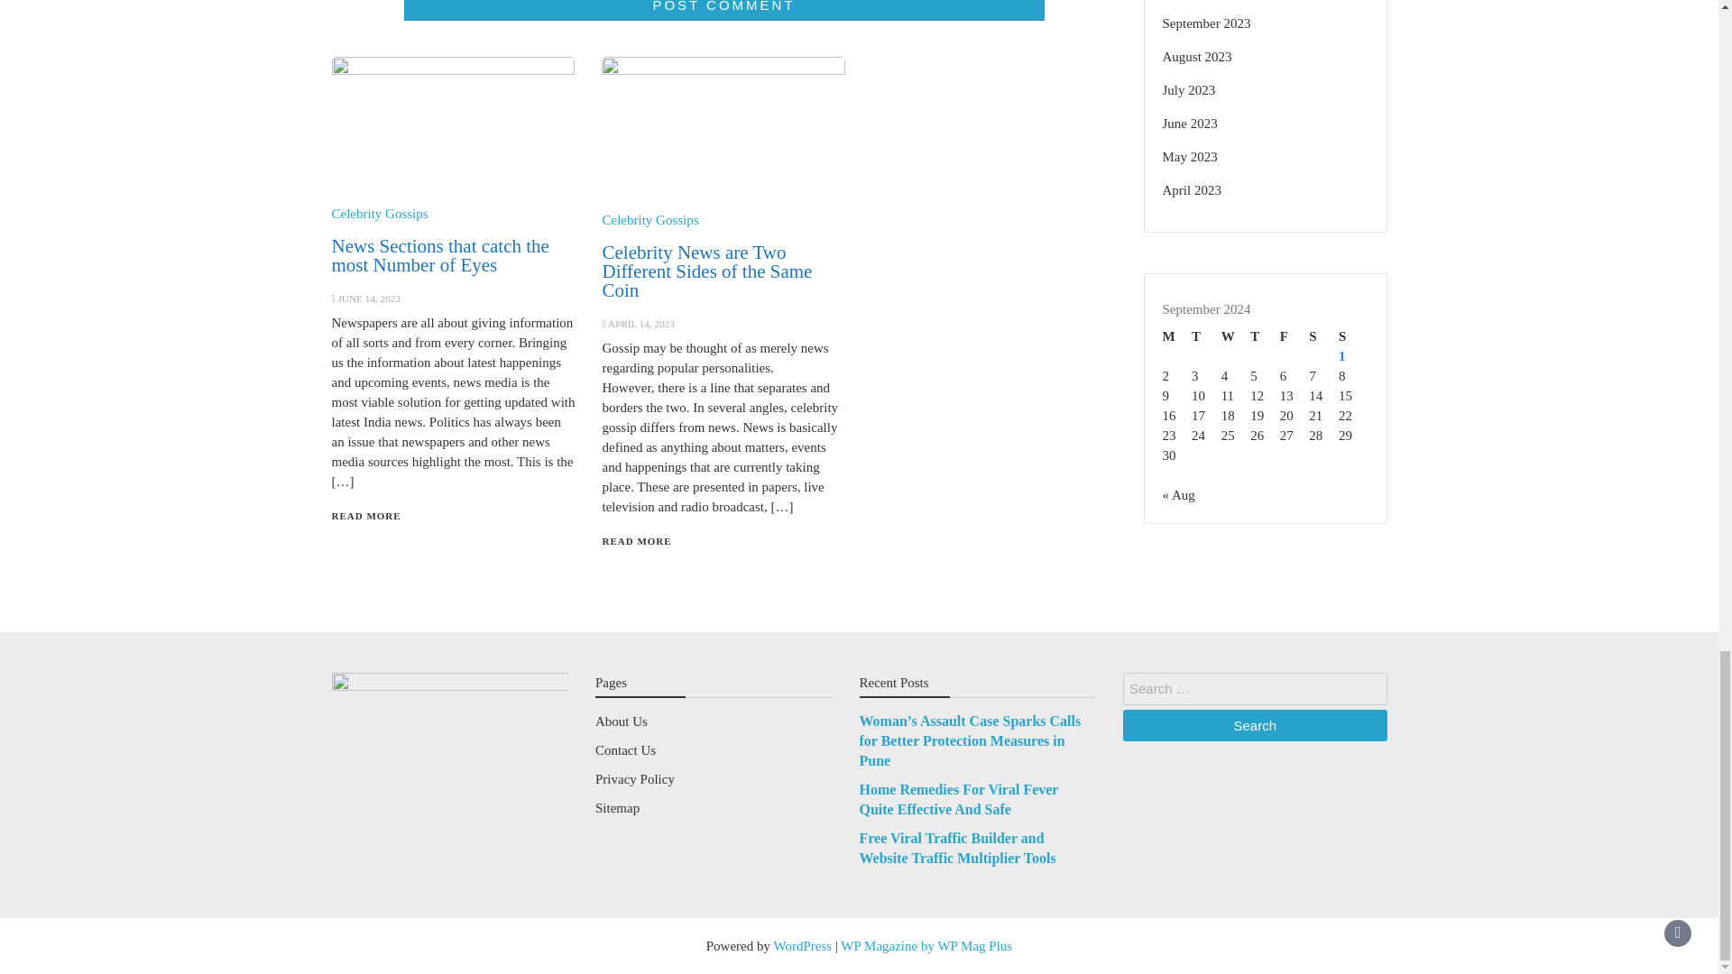 The image size is (1732, 974). What do you see at coordinates (1254, 725) in the screenshot?
I see `Search` at bounding box center [1254, 725].